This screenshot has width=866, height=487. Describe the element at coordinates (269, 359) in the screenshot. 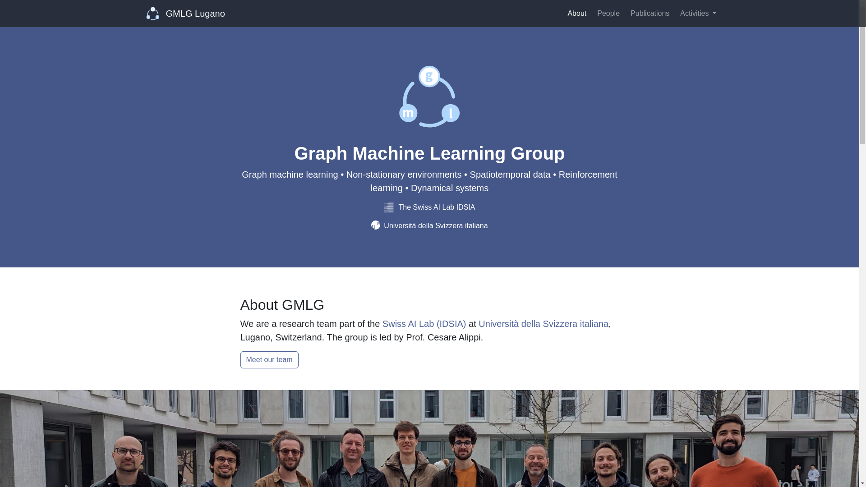

I see `Meet our team` at that location.